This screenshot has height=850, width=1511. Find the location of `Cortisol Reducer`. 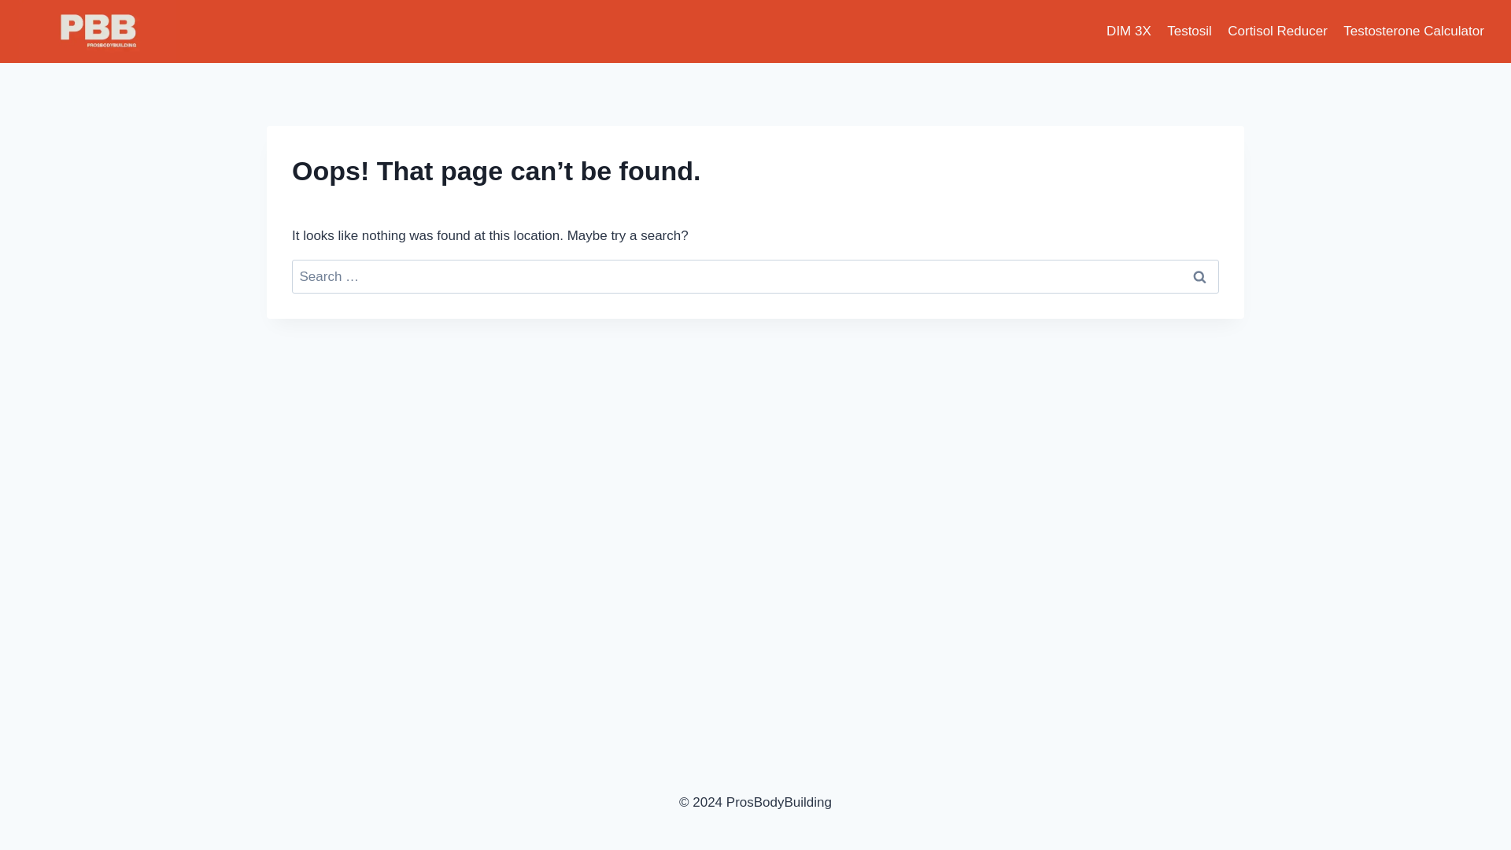

Cortisol Reducer is located at coordinates (1277, 31).